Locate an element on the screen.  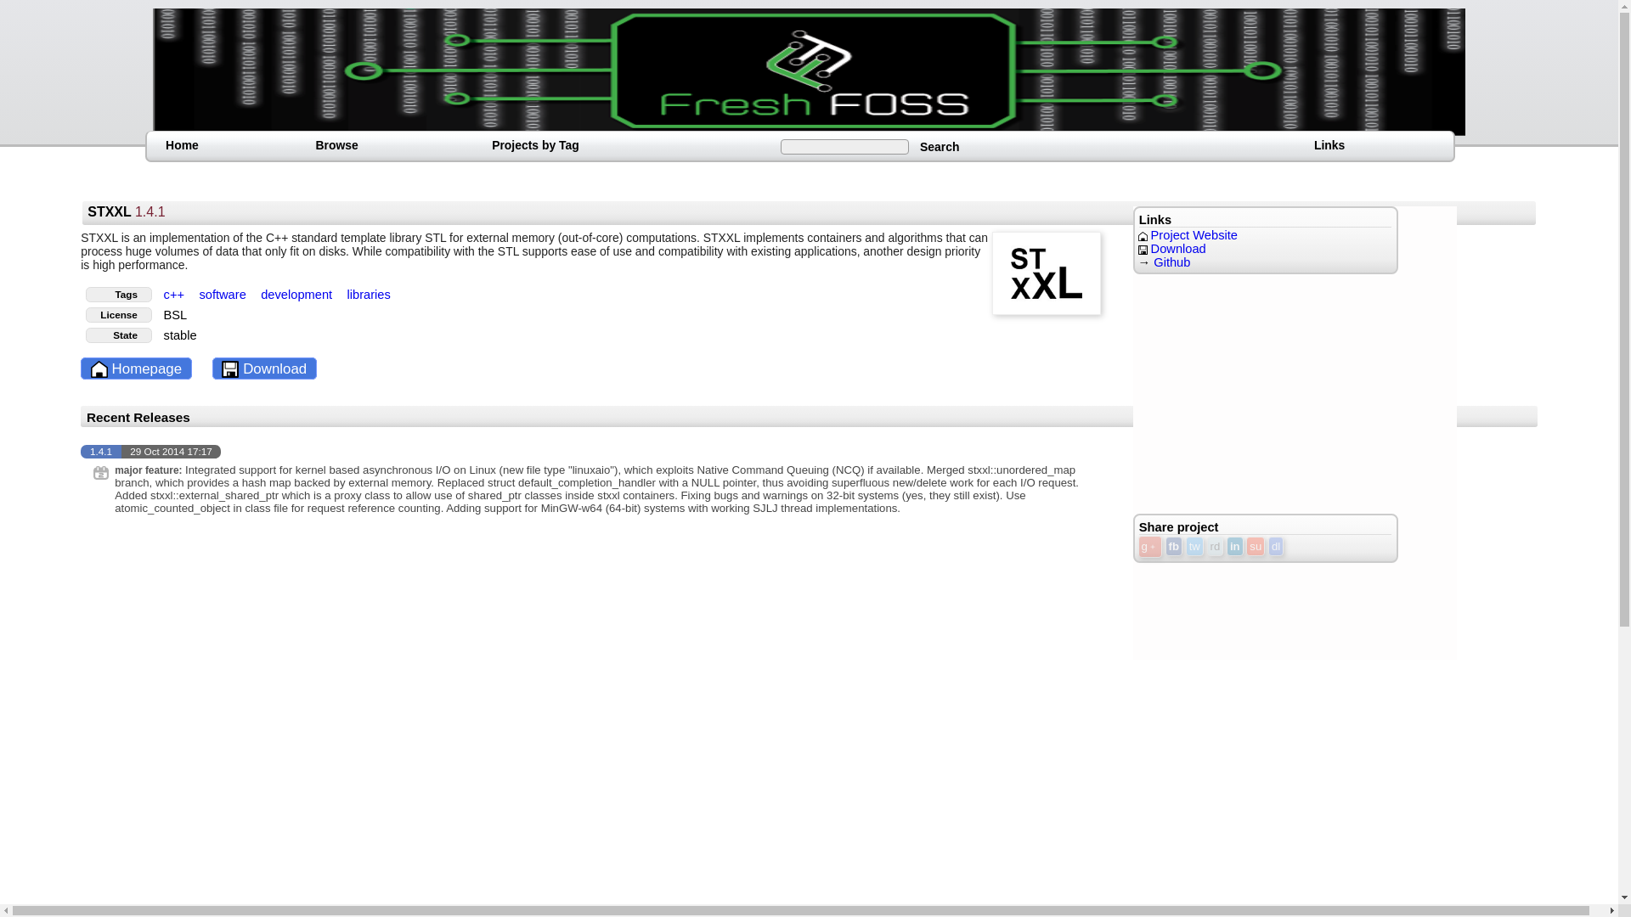
Github is located at coordinates (1171, 262).